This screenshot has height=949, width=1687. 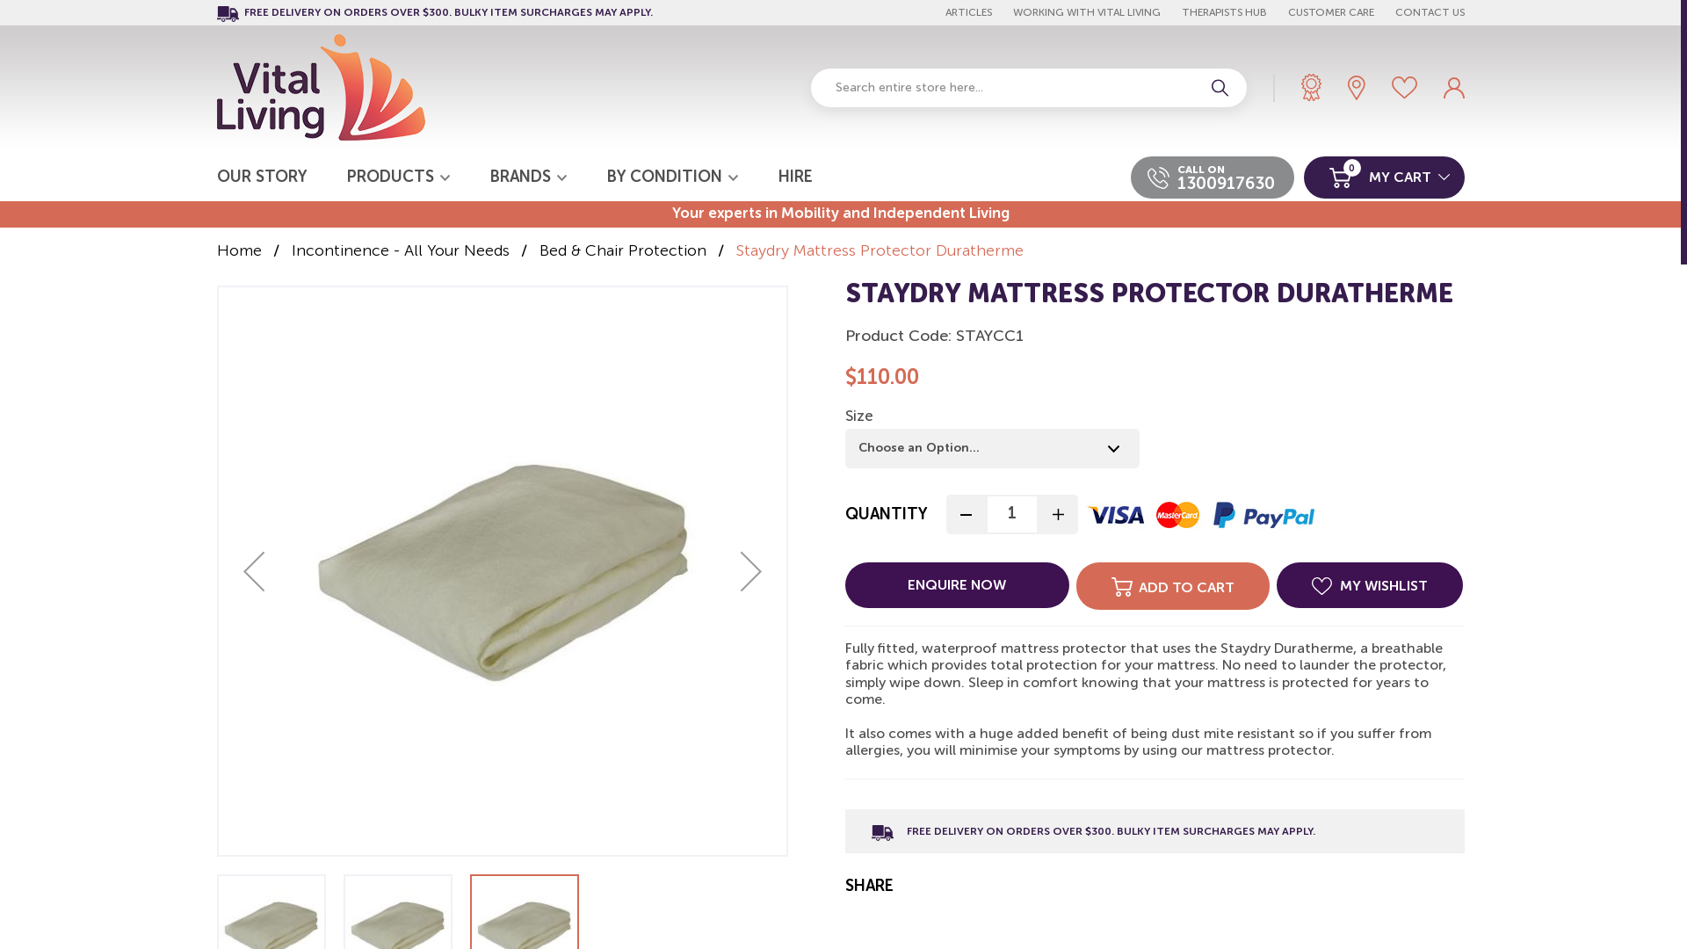 What do you see at coordinates (1223, 13) in the screenshot?
I see `THERAPISTS HUB` at bounding box center [1223, 13].